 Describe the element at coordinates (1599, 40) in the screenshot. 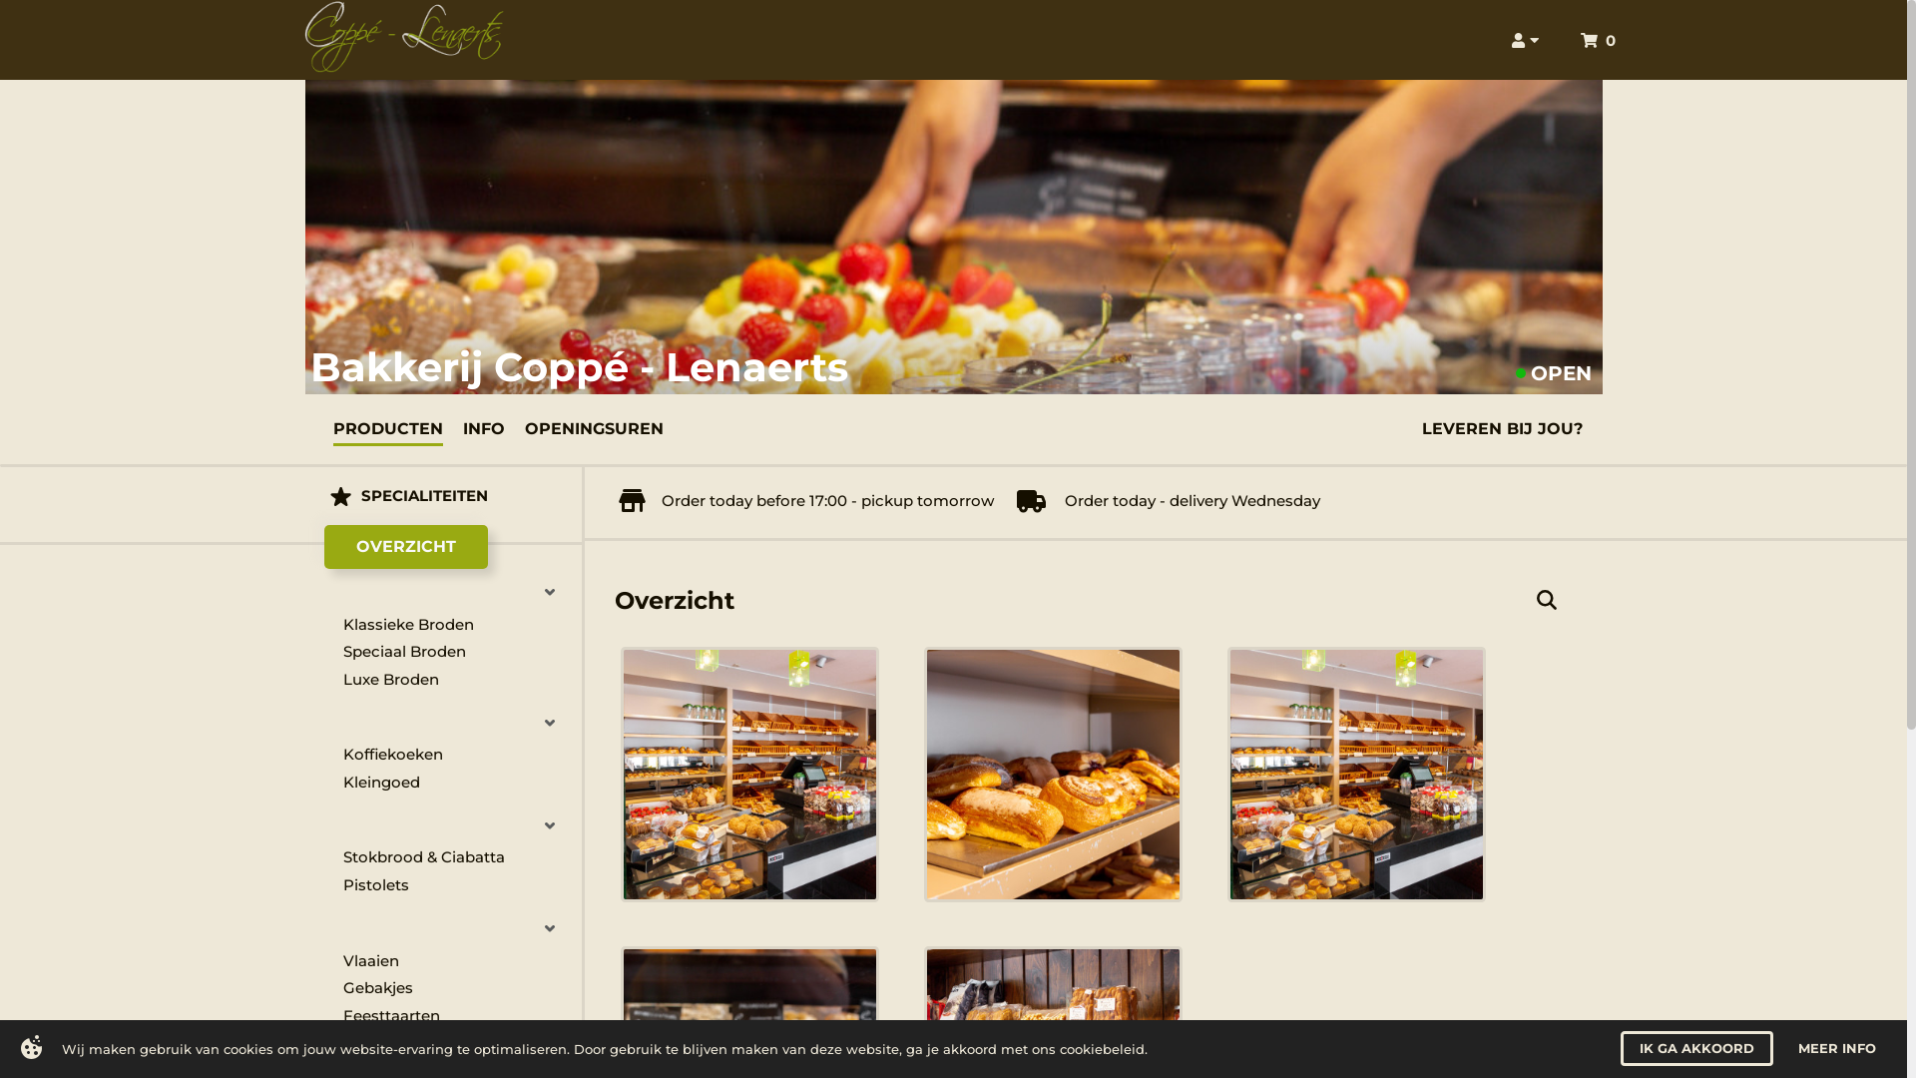

I see `0` at that location.